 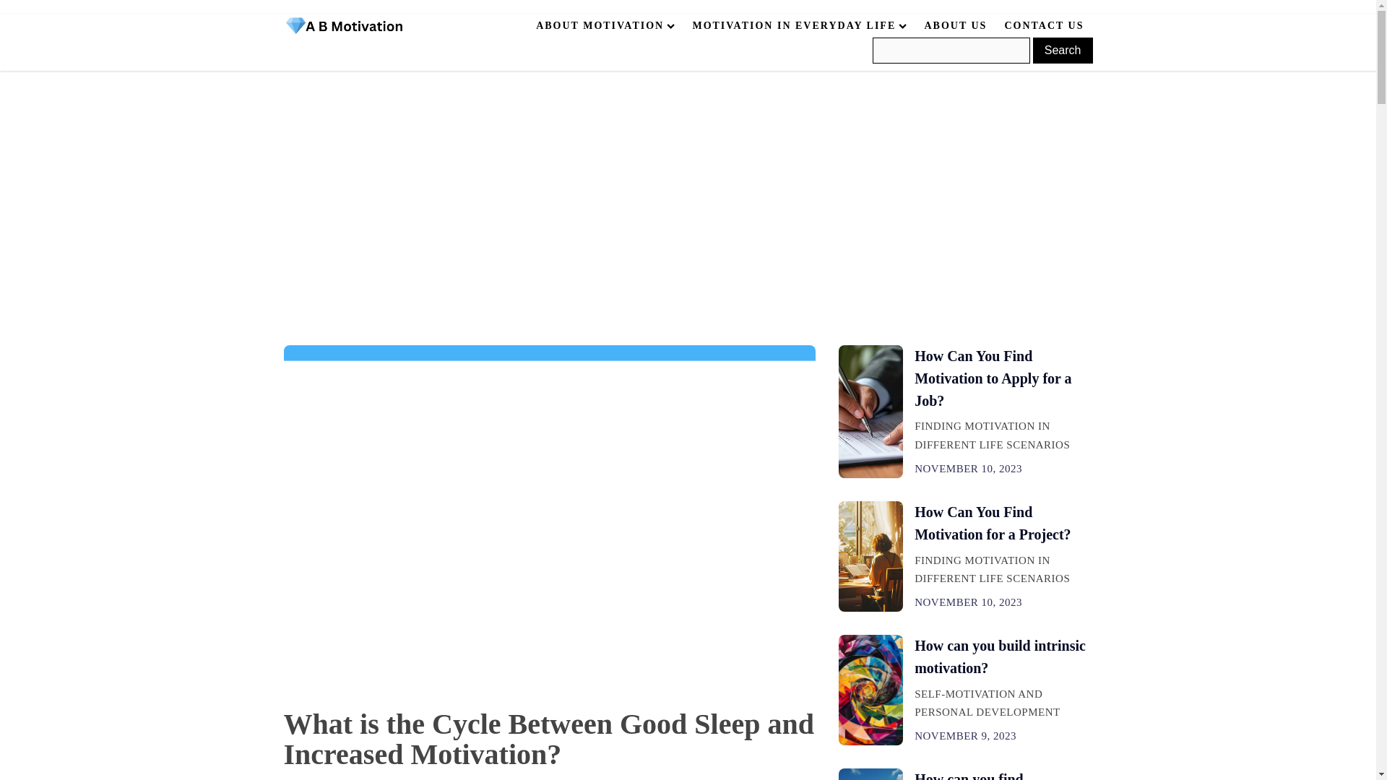 What do you see at coordinates (605, 26) in the screenshot?
I see `ABOUT MOTIVATION` at bounding box center [605, 26].